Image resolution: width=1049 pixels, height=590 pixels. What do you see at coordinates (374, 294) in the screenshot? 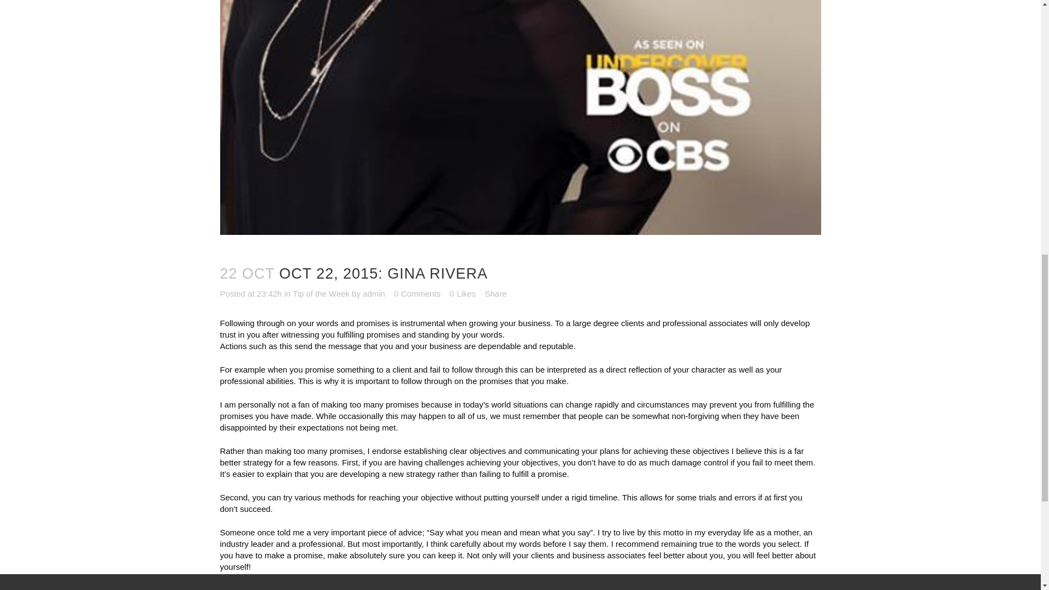
I see `admin` at bounding box center [374, 294].